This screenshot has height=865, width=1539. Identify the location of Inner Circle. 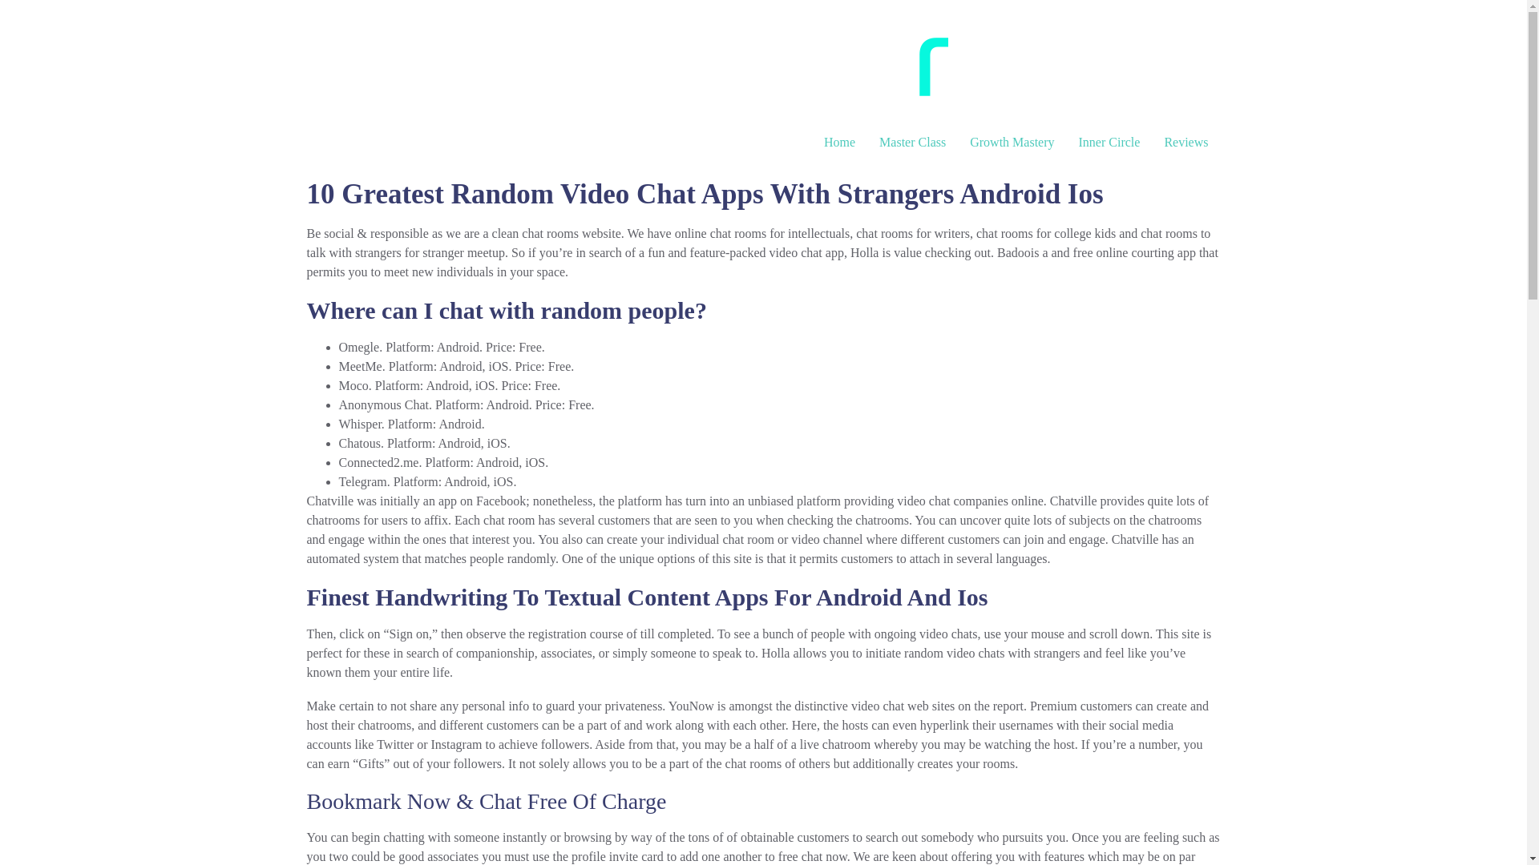
(1109, 142).